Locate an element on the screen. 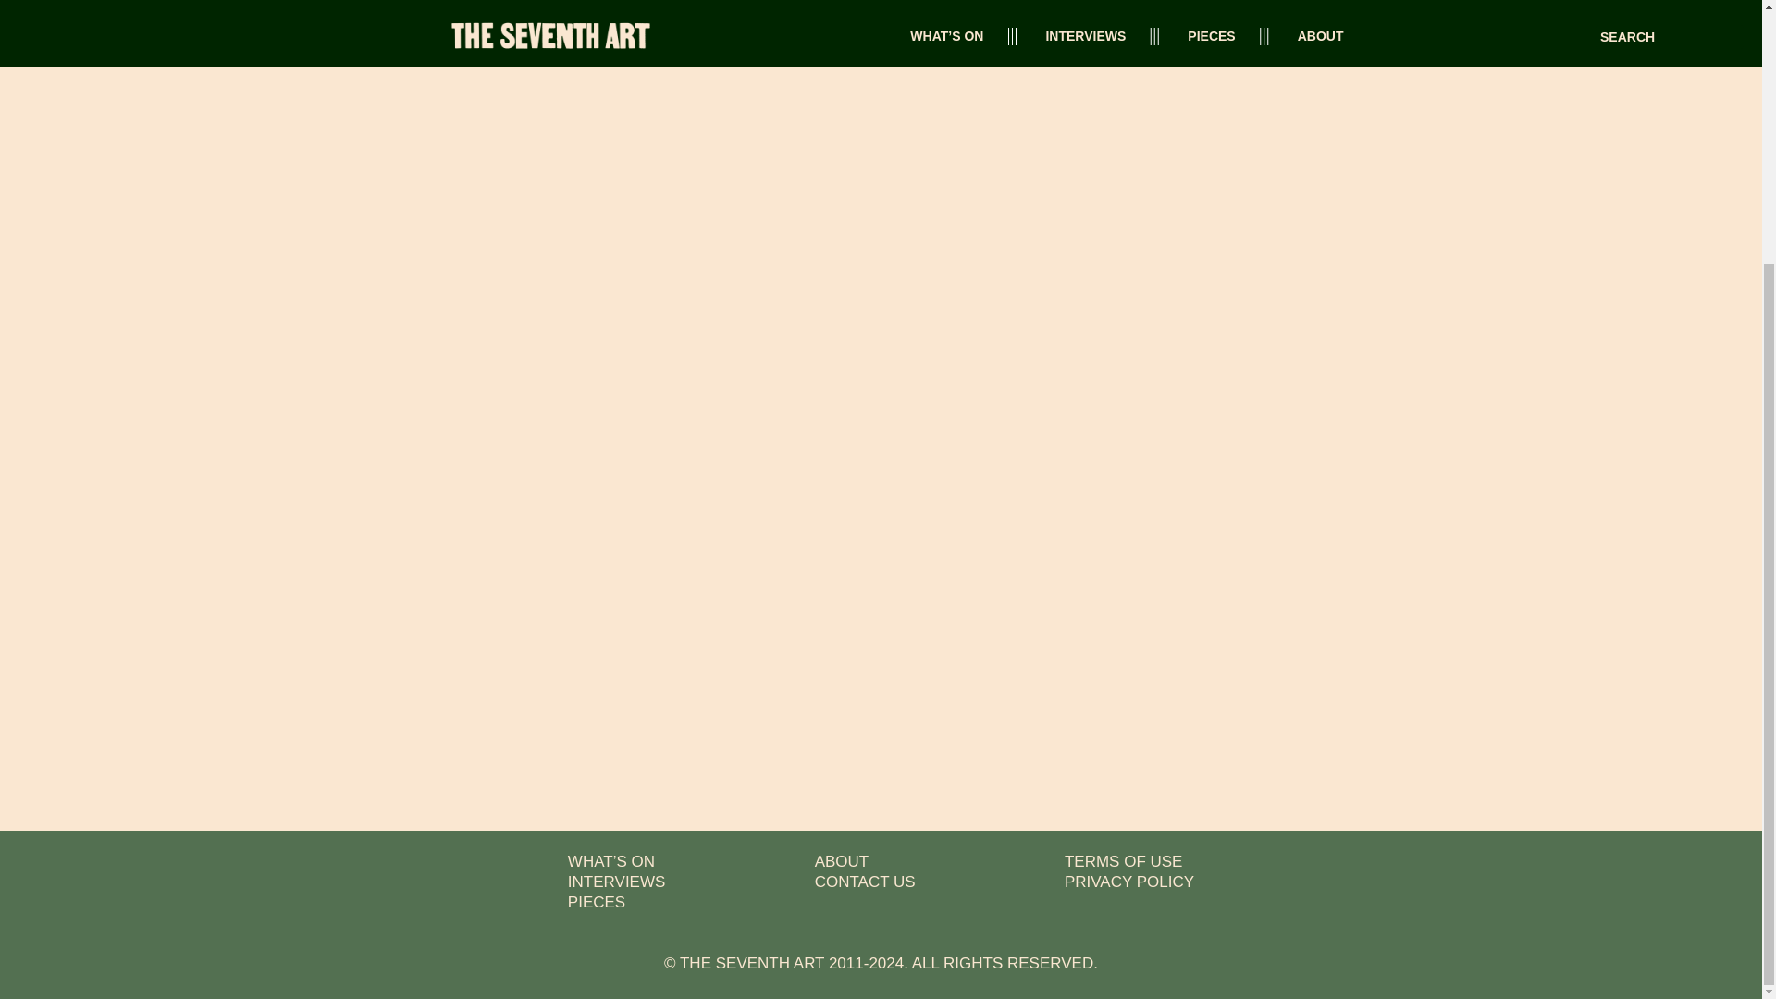 The width and height of the screenshot is (1776, 999). PRIVACY POLICY is located at coordinates (1128, 882).